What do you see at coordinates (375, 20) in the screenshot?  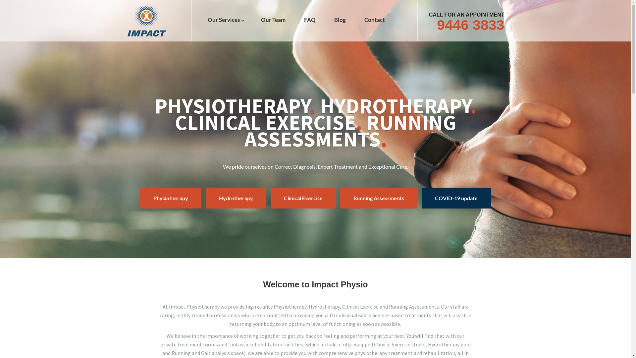 I see `Contact` at bounding box center [375, 20].